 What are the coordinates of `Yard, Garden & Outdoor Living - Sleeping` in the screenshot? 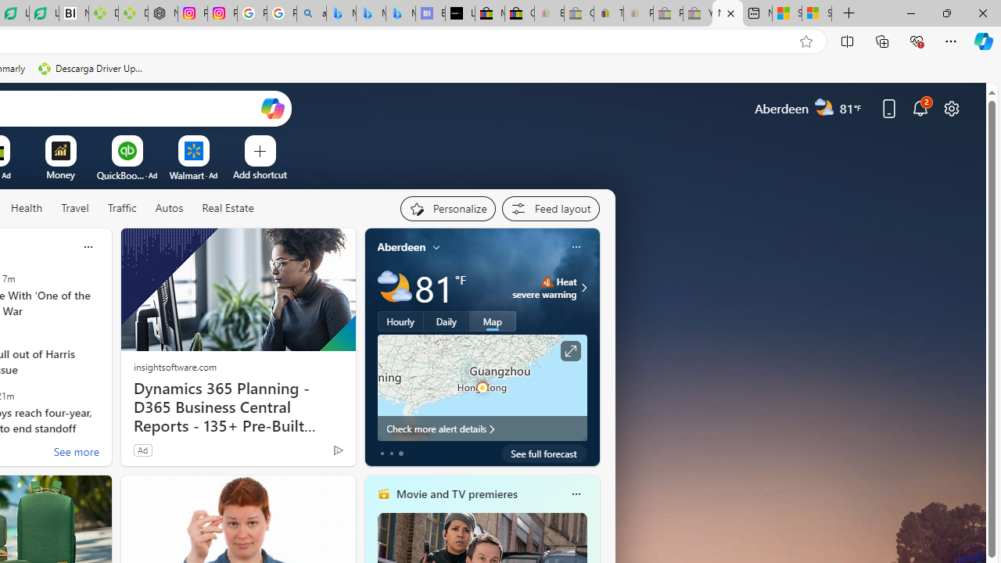 It's located at (698, 14).